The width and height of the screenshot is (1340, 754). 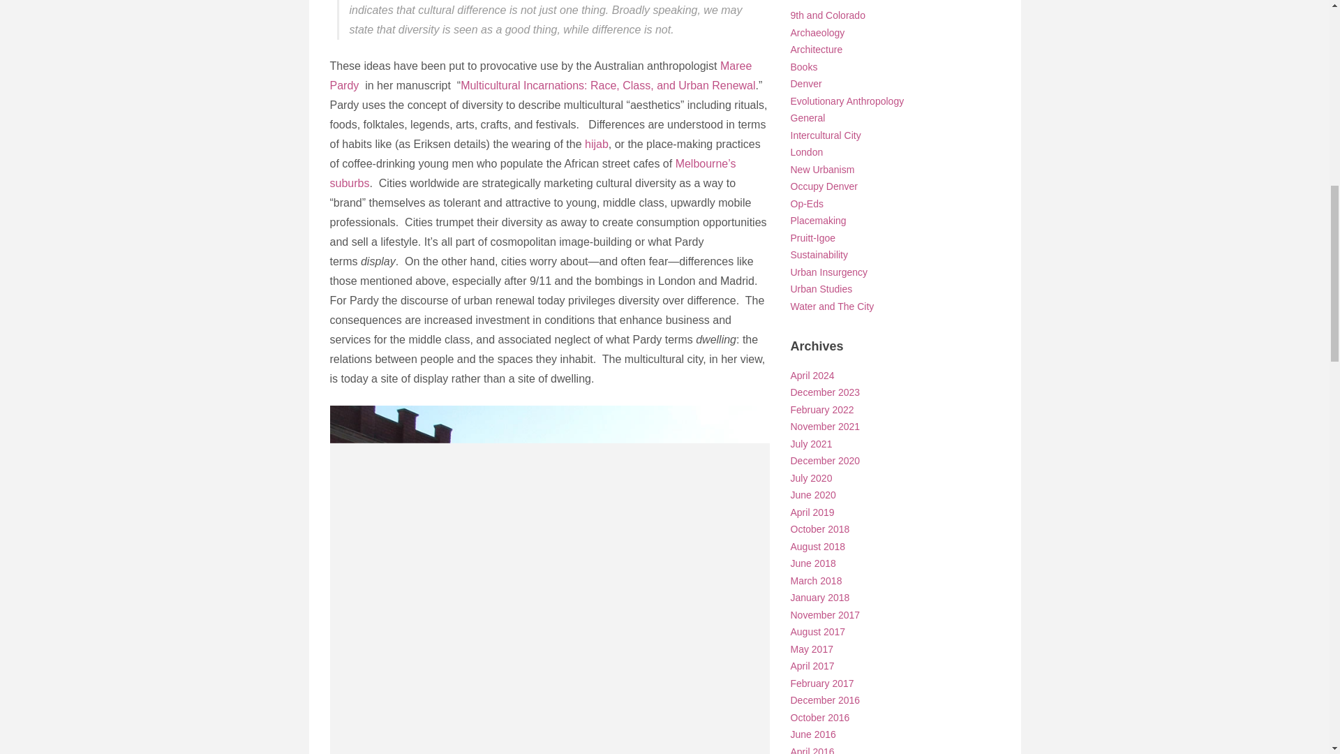 What do you see at coordinates (540, 75) in the screenshot?
I see `Maree Pardy` at bounding box center [540, 75].